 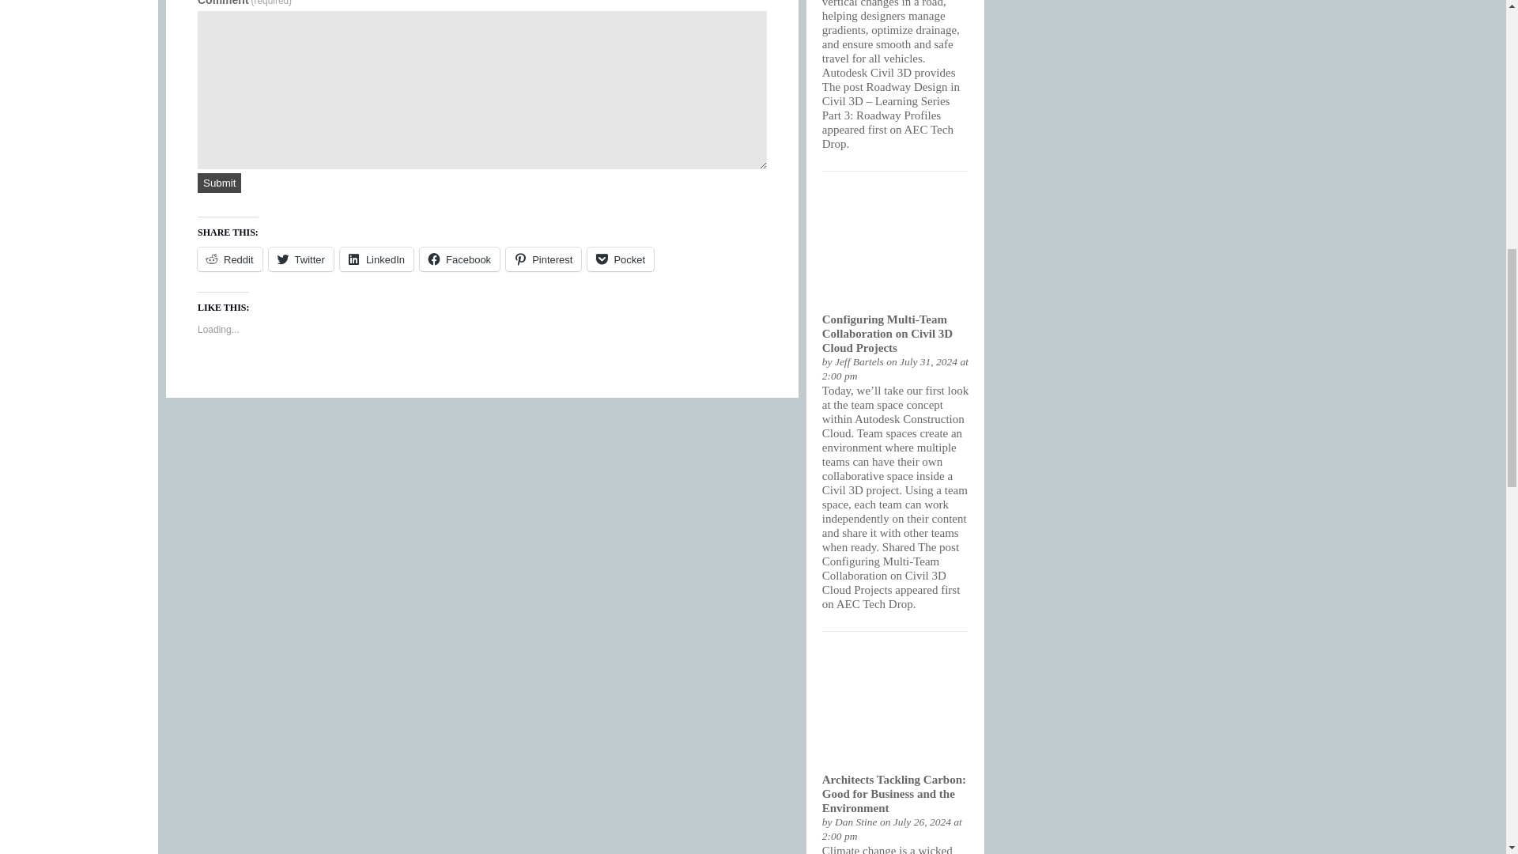 What do you see at coordinates (459, 259) in the screenshot?
I see `Click to share on Facebook` at bounding box center [459, 259].